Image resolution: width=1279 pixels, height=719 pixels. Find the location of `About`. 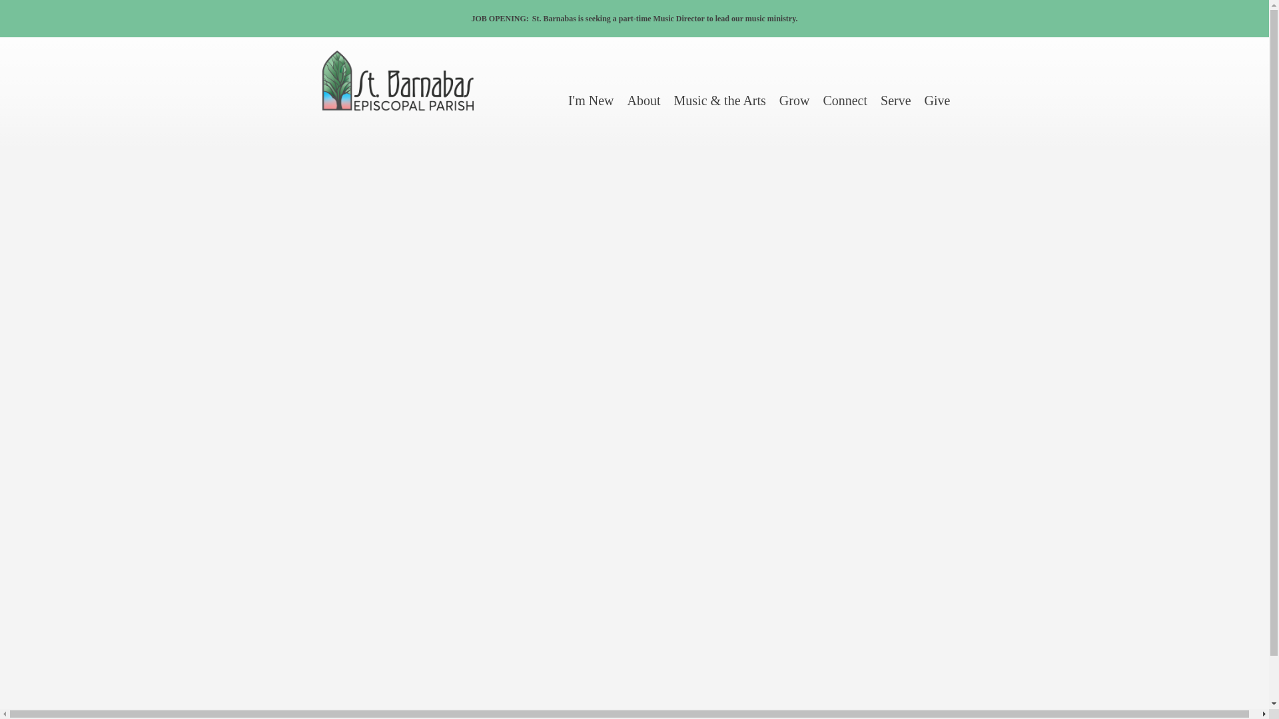

About is located at coordinates (644, 101).